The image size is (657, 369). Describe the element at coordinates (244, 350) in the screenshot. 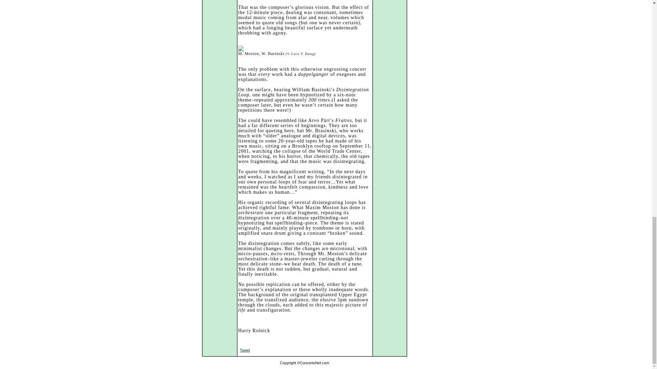

I see `Tweet` at that location.